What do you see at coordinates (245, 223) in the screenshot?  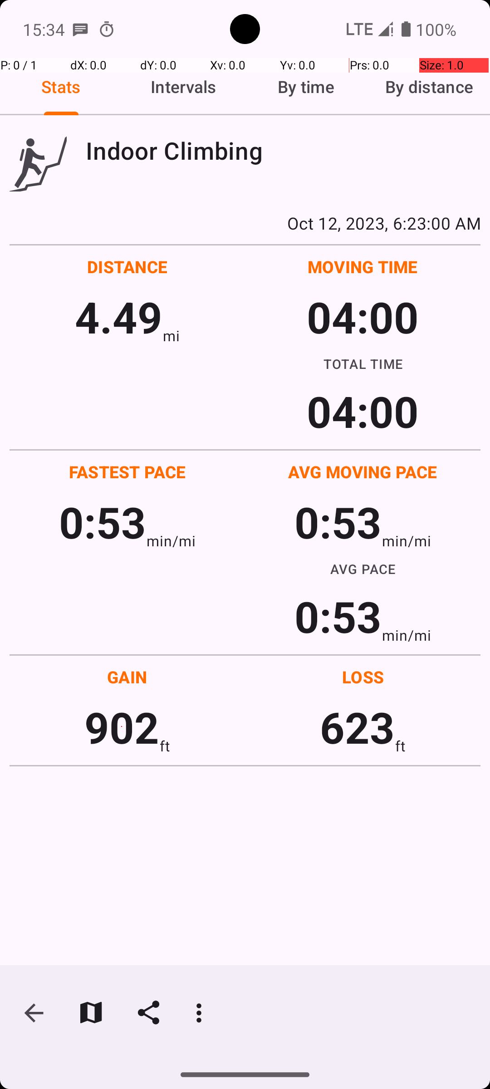 I see `Oct 12, 2023, 6:23:00 AM` at bounding box center [245, 223].